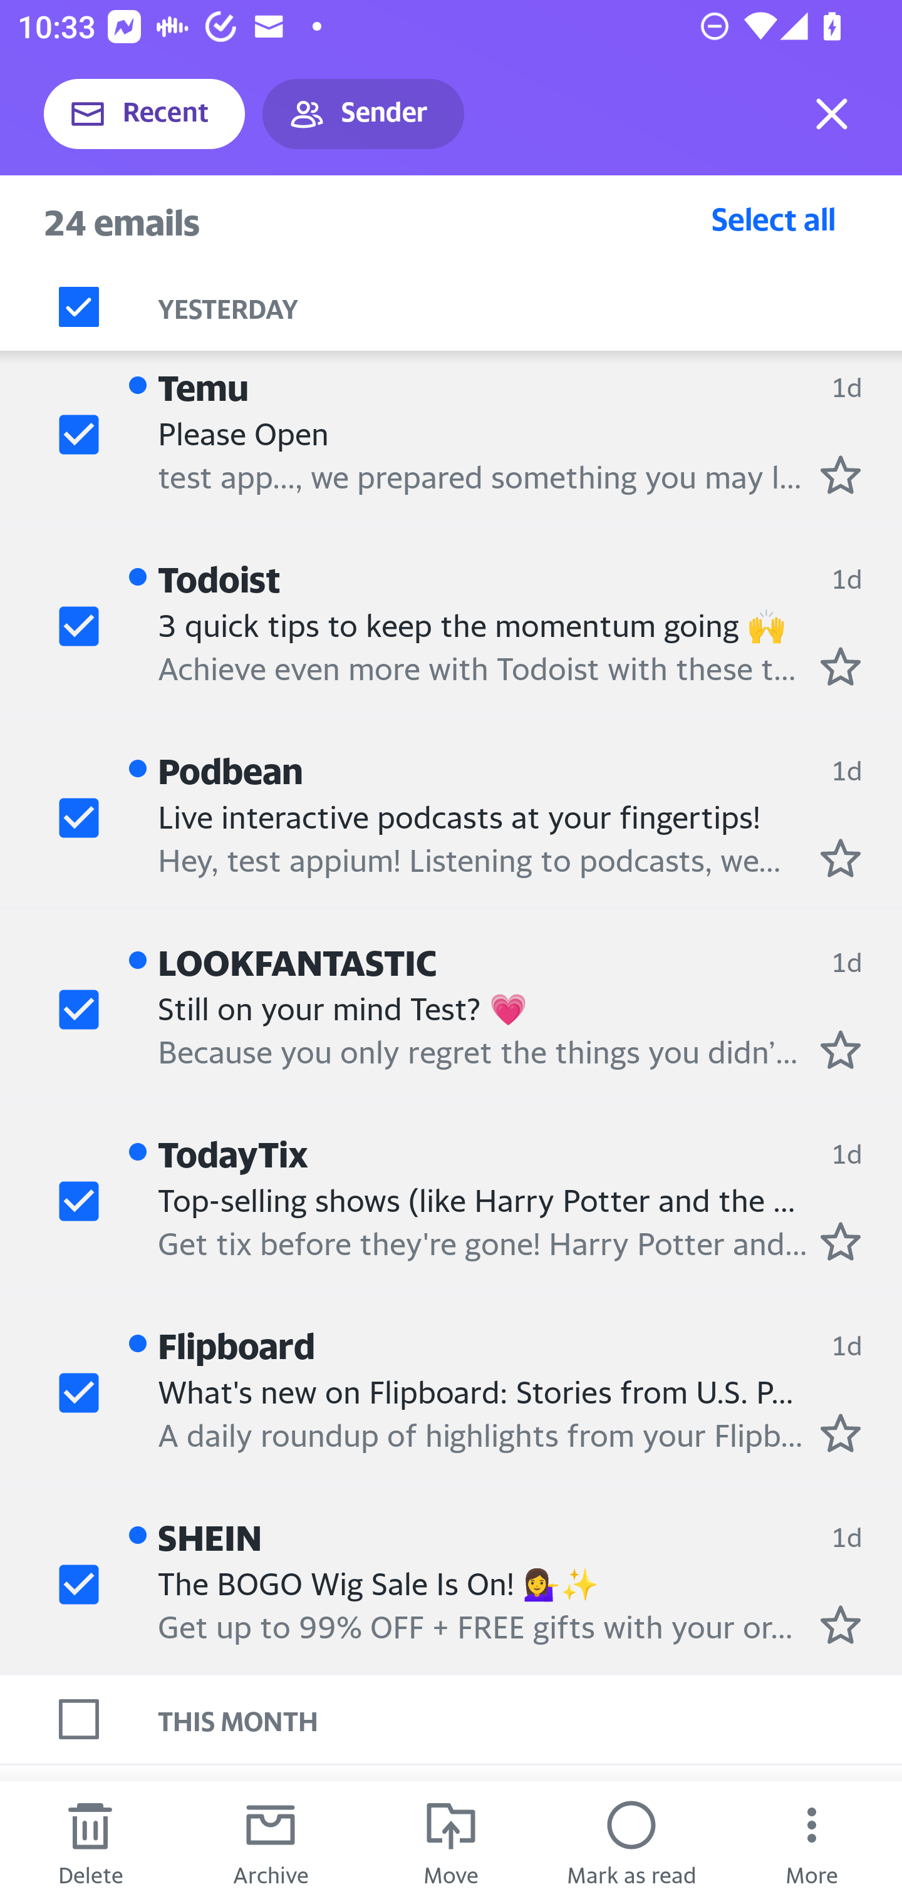  Describe the element at coordinates (812, 1843) in the screenshot. I see `More` at that location.